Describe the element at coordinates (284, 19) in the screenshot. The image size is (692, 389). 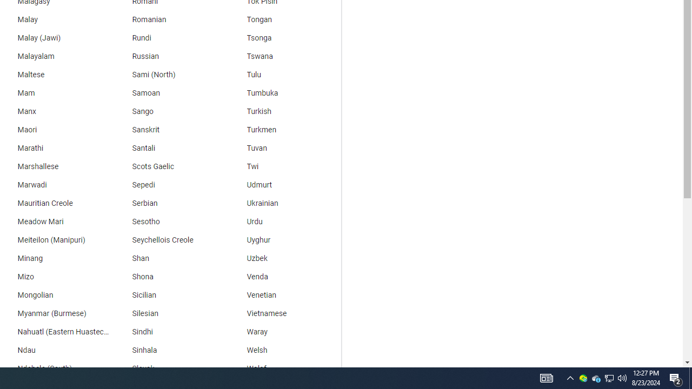
I see `Tongan` at that location.